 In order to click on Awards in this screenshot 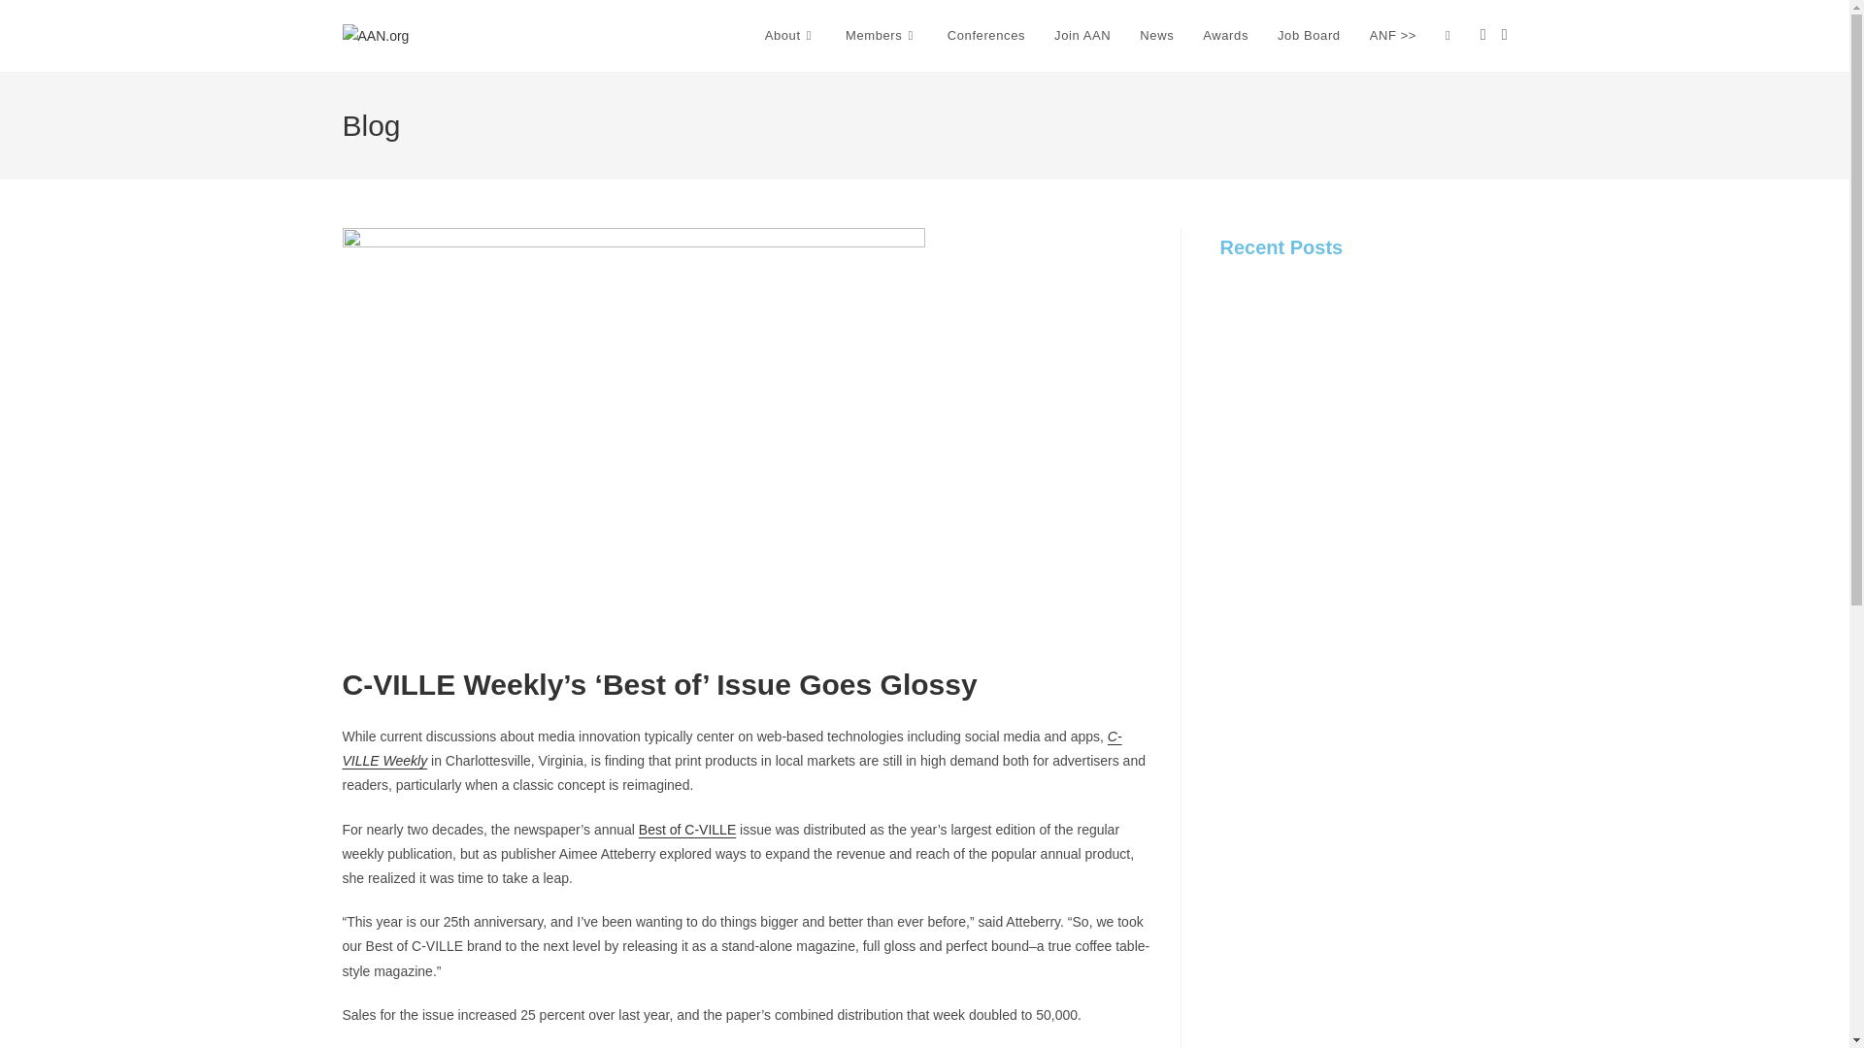, I will do `click(1225, 36)`.